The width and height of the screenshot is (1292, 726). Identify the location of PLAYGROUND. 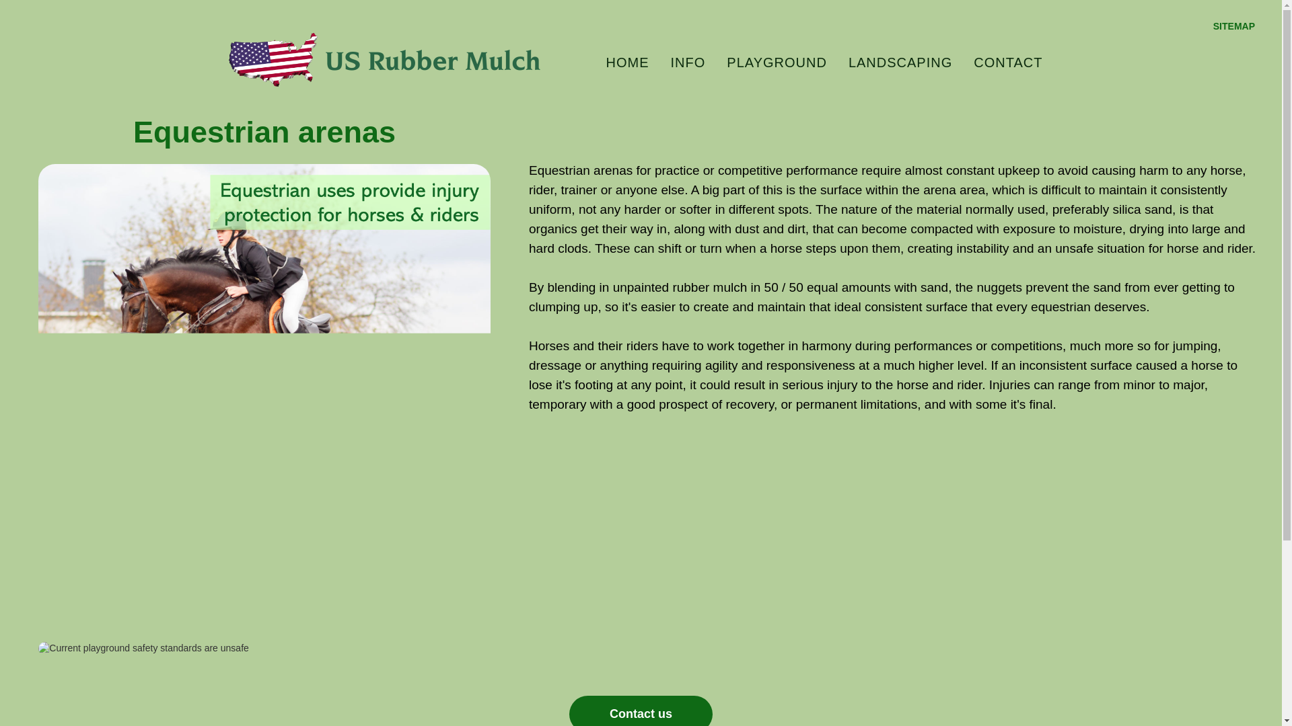
(777, 62).